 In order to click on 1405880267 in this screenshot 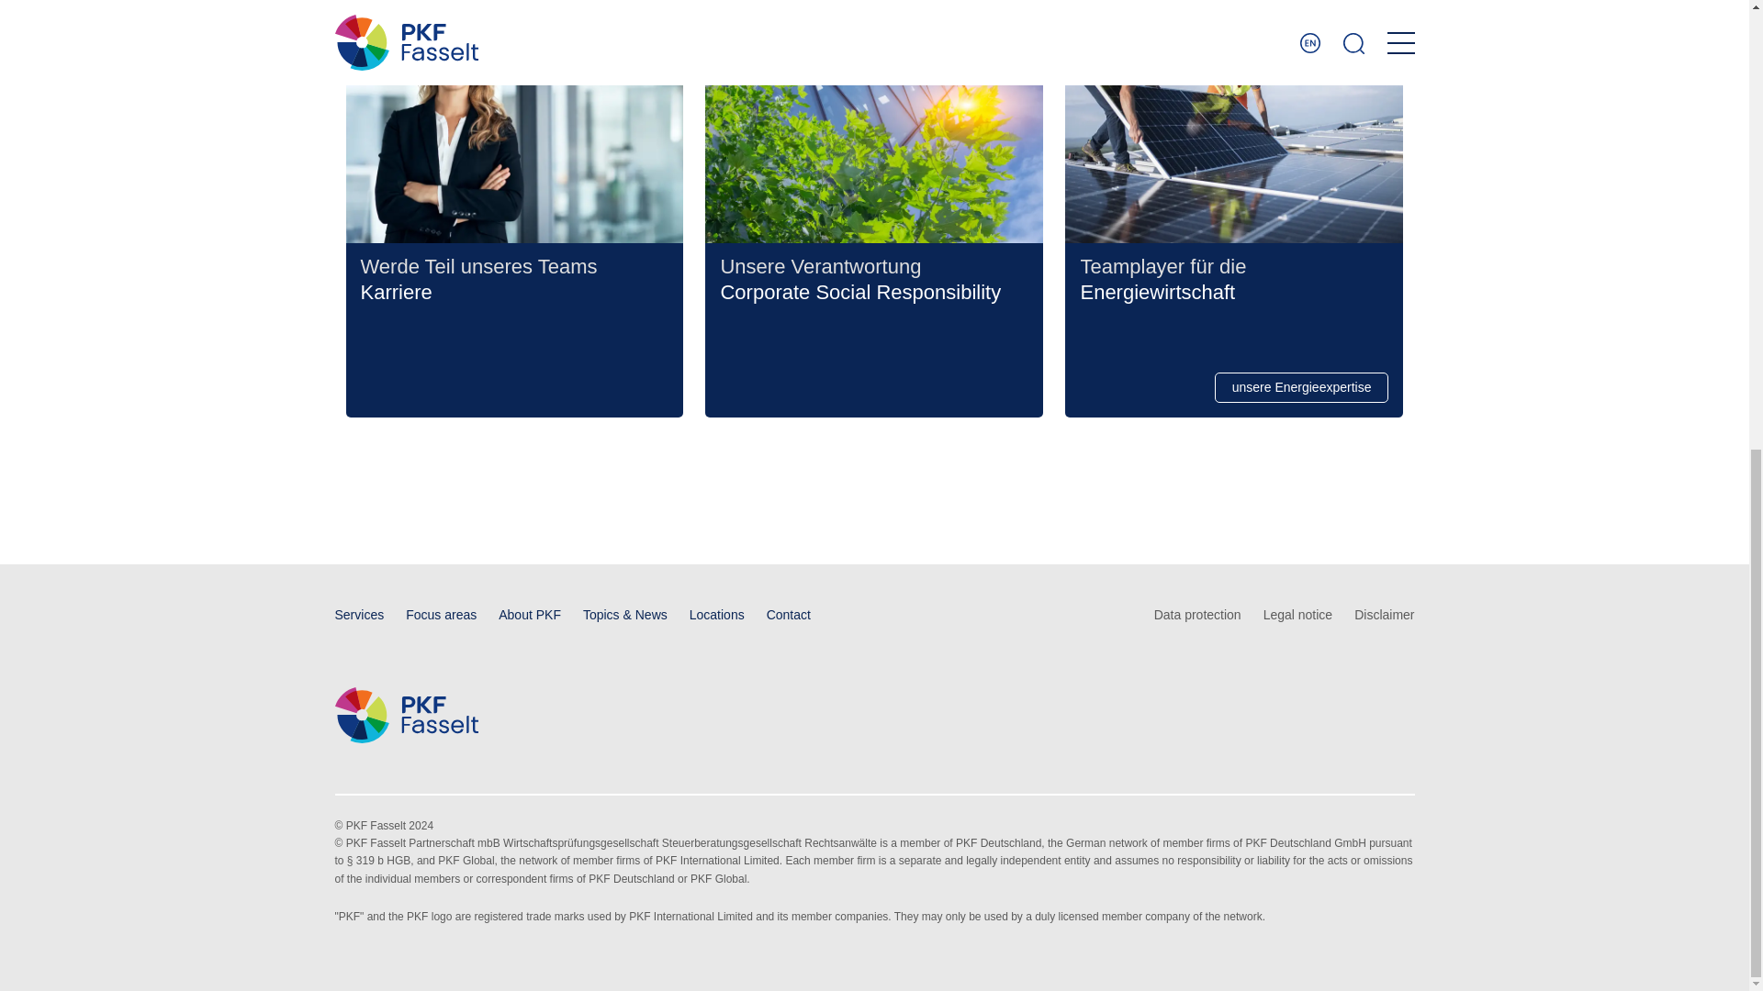, I will do `click(1234, 121)`.